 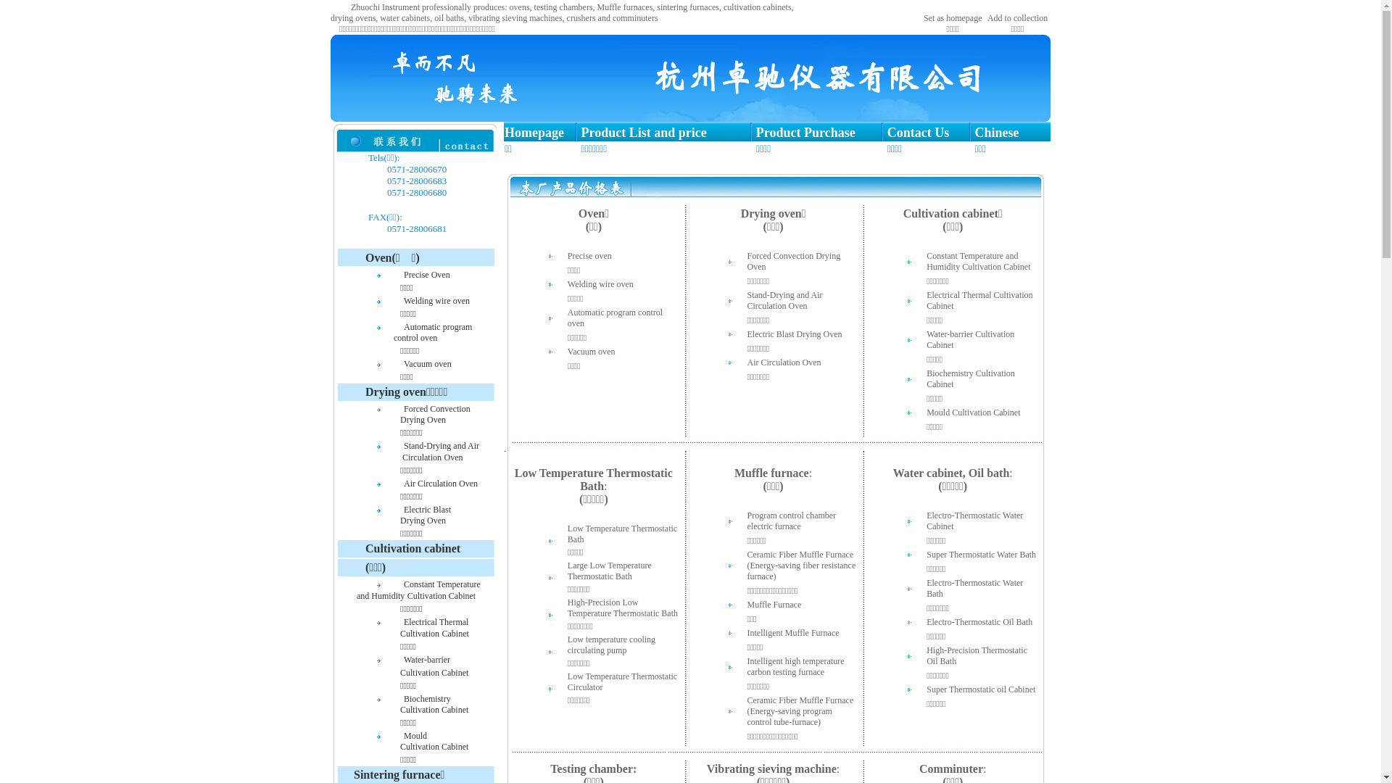 I want to click on Electric Blast
Drying Oven, so click(x=391, y=515).